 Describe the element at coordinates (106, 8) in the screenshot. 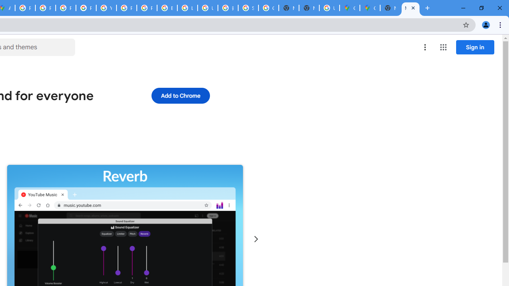

I see `YouTube` at that location.